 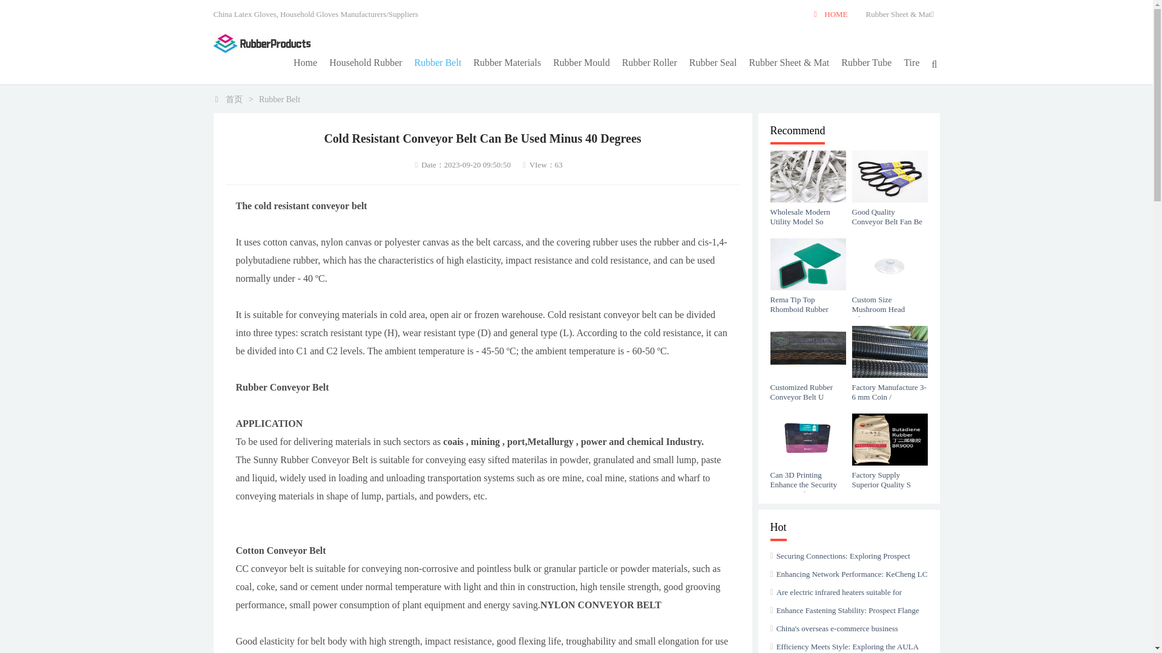 What do you see at coordinates (911, 63) in the screenshot?
I see `Tire ` at bounding box center [911, 63].